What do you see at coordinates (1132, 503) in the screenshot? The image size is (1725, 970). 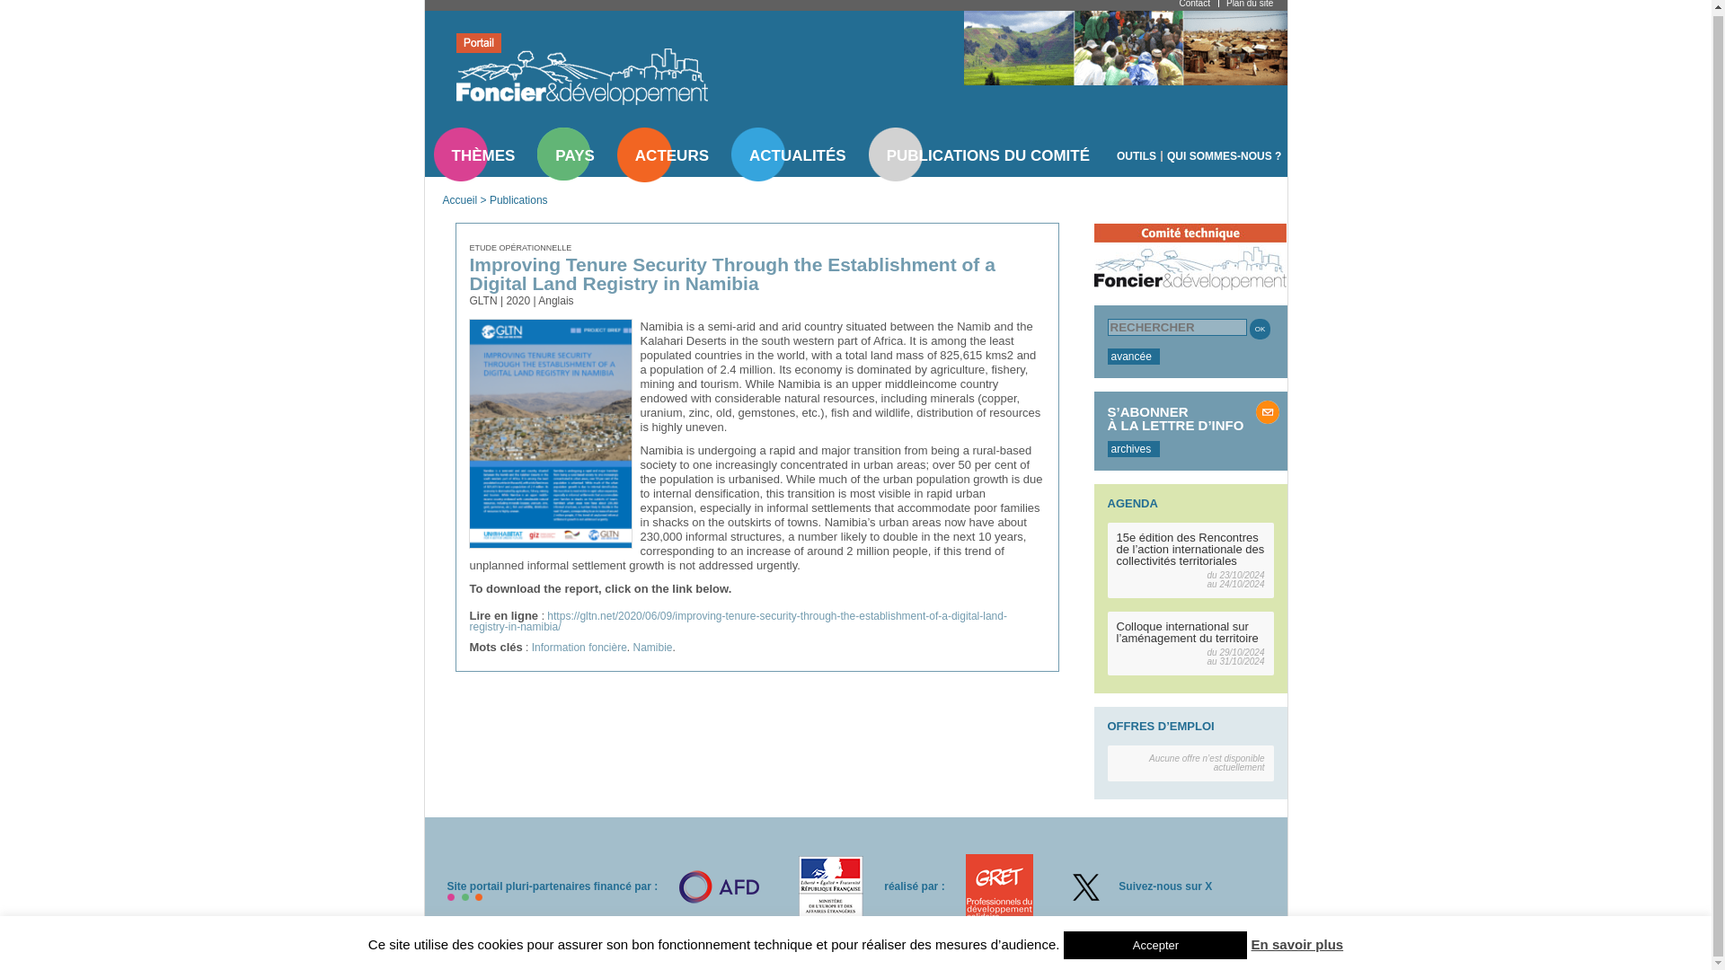 I see `AGENDA` at bounding box center [1132, 503].